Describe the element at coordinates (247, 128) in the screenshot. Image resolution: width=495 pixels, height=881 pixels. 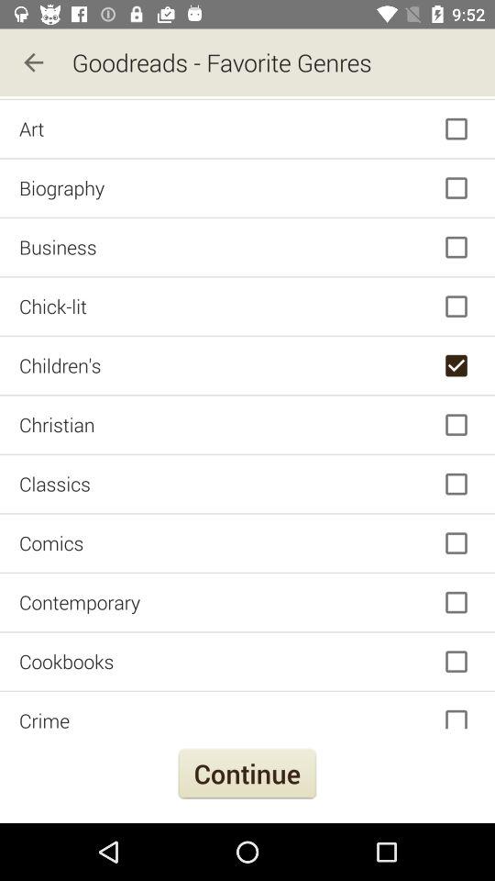
I see `choose art` at that location.